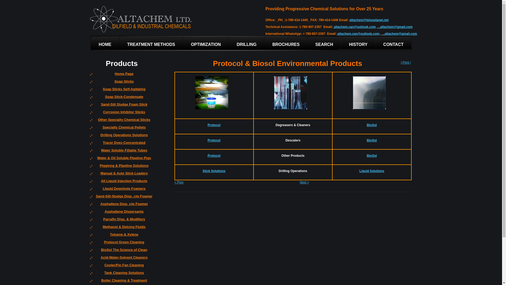  I want to click on Corrosion Inhibitor Sticks, so click(122, 114).